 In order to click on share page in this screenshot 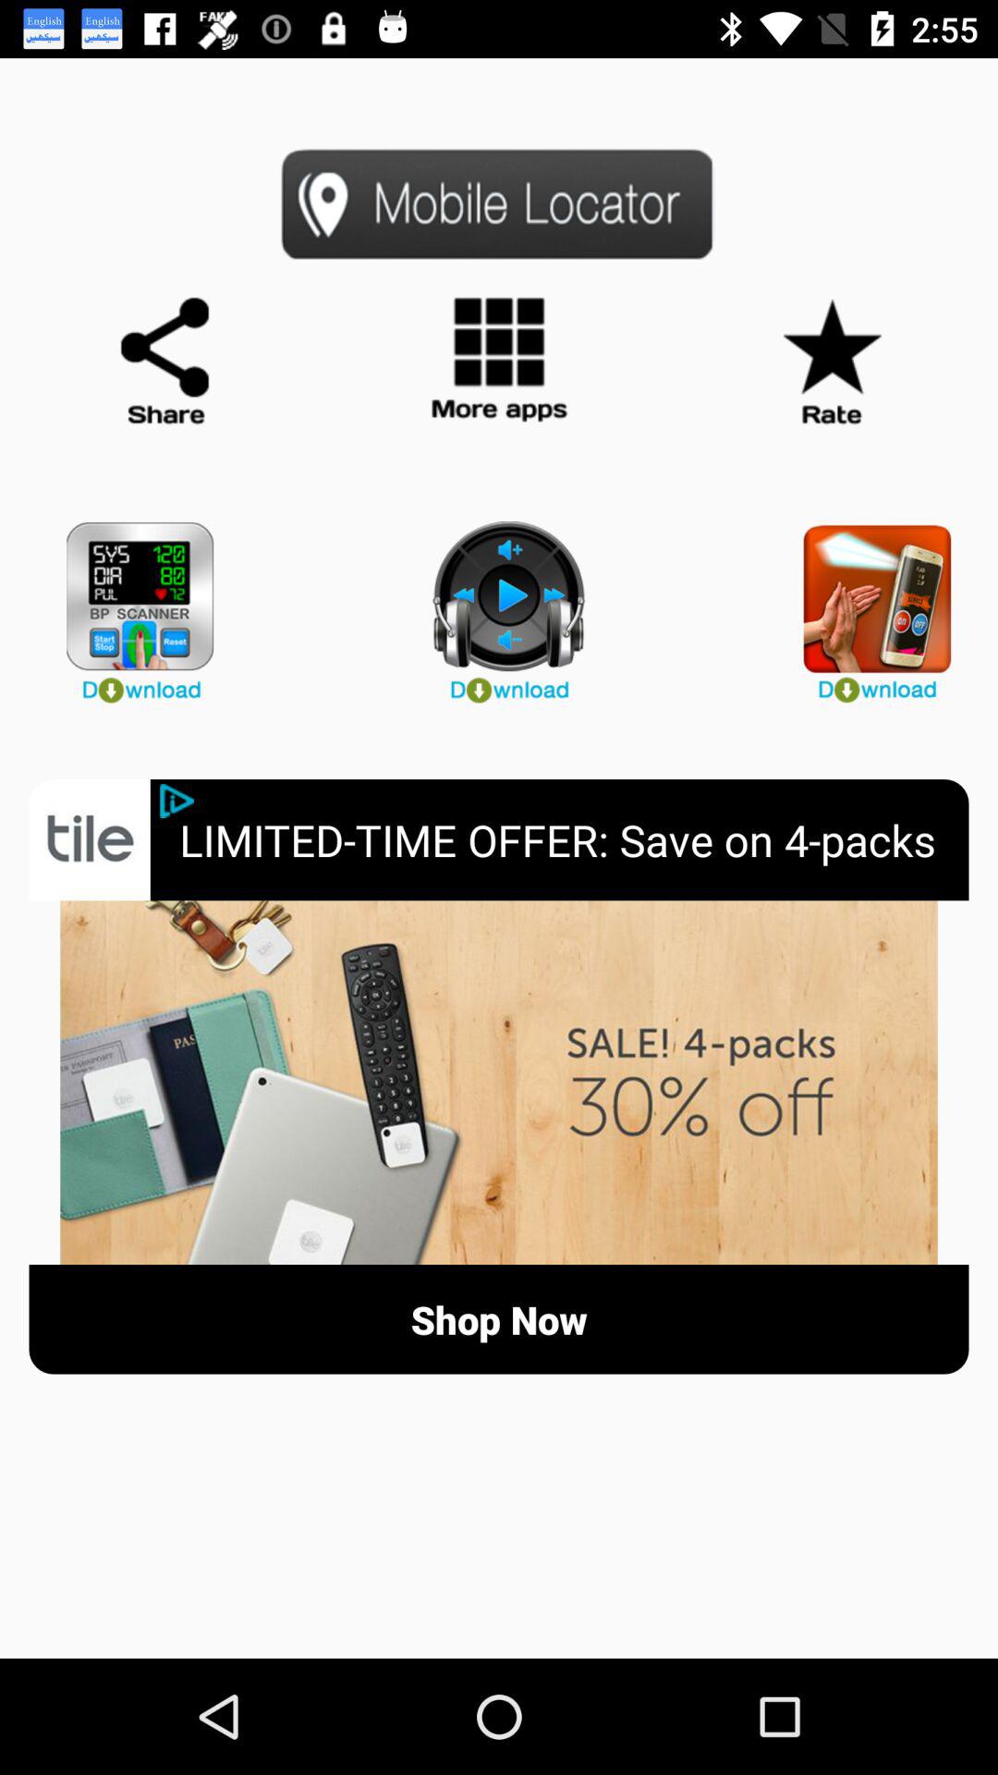, I will do `click(166, 361)`.